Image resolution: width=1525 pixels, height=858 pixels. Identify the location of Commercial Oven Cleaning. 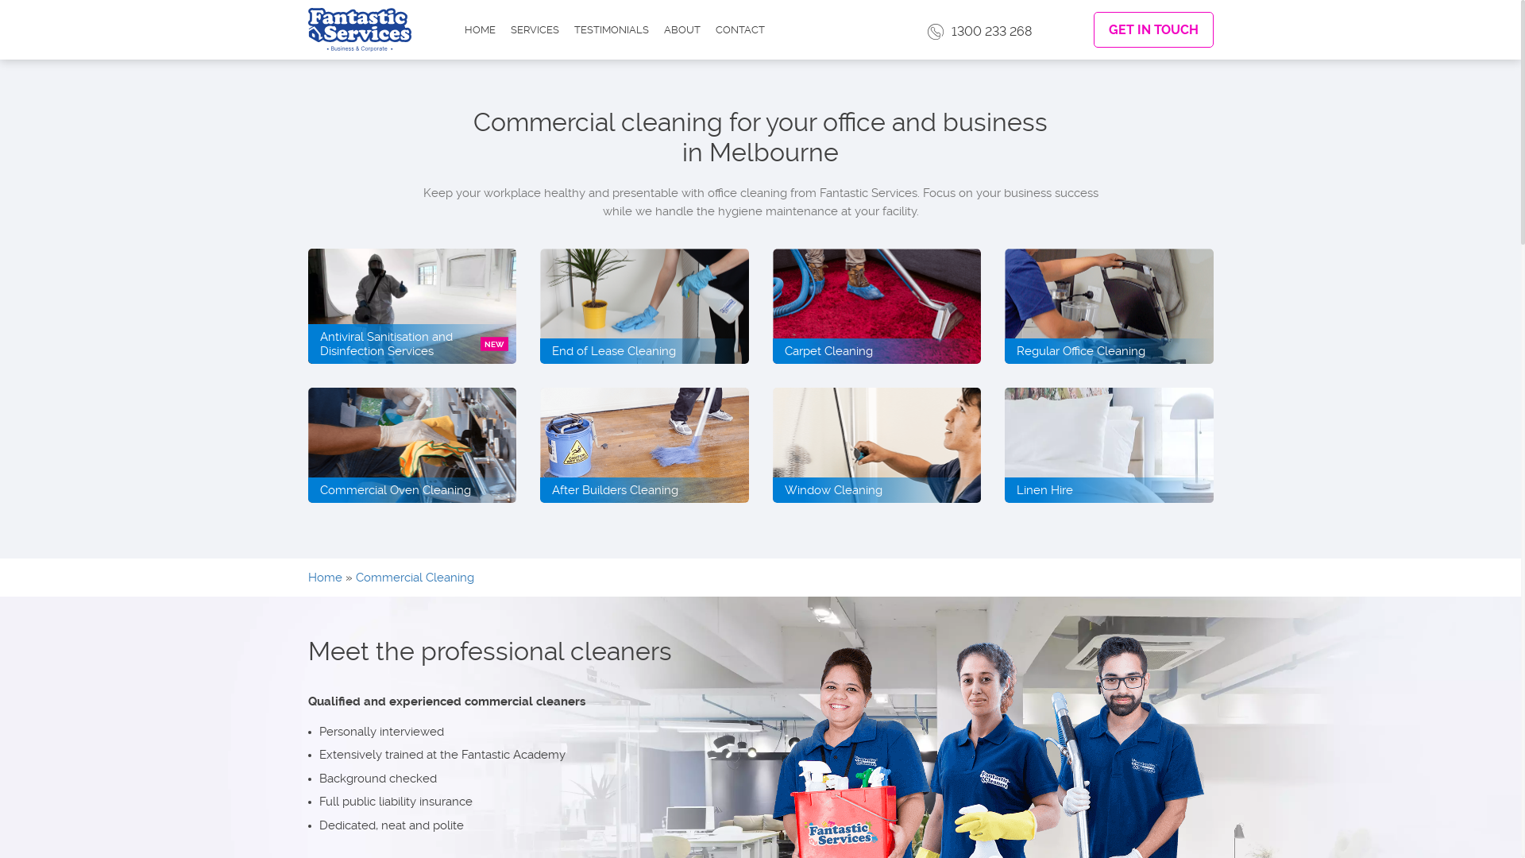
(413, 445).